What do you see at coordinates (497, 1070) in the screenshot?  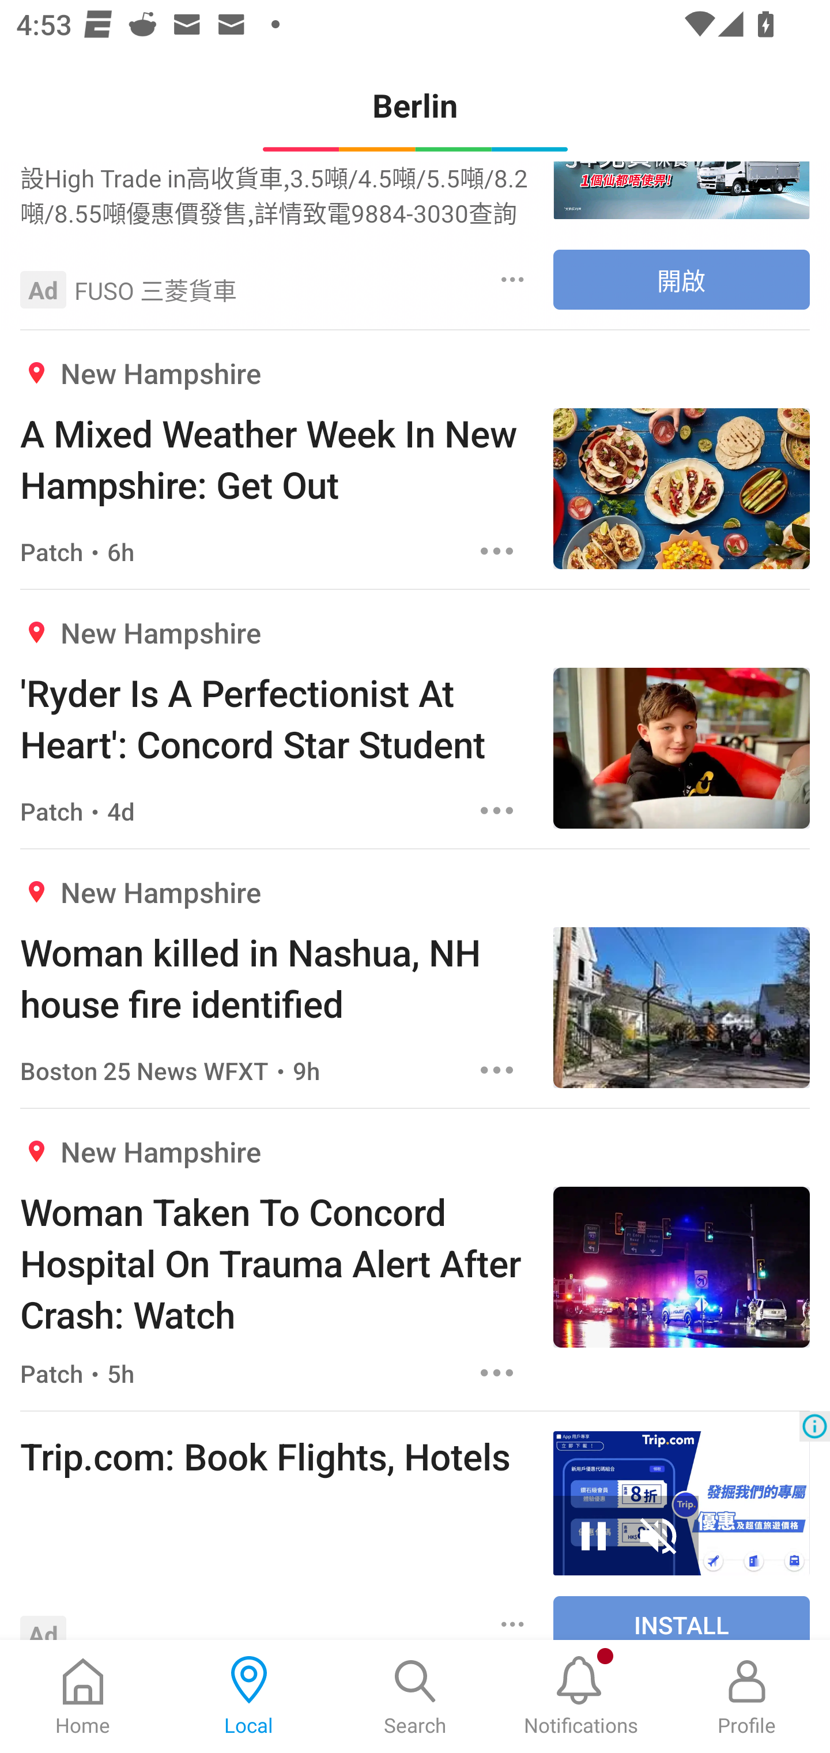 I see `Options` at bounding box center [497, 1070].